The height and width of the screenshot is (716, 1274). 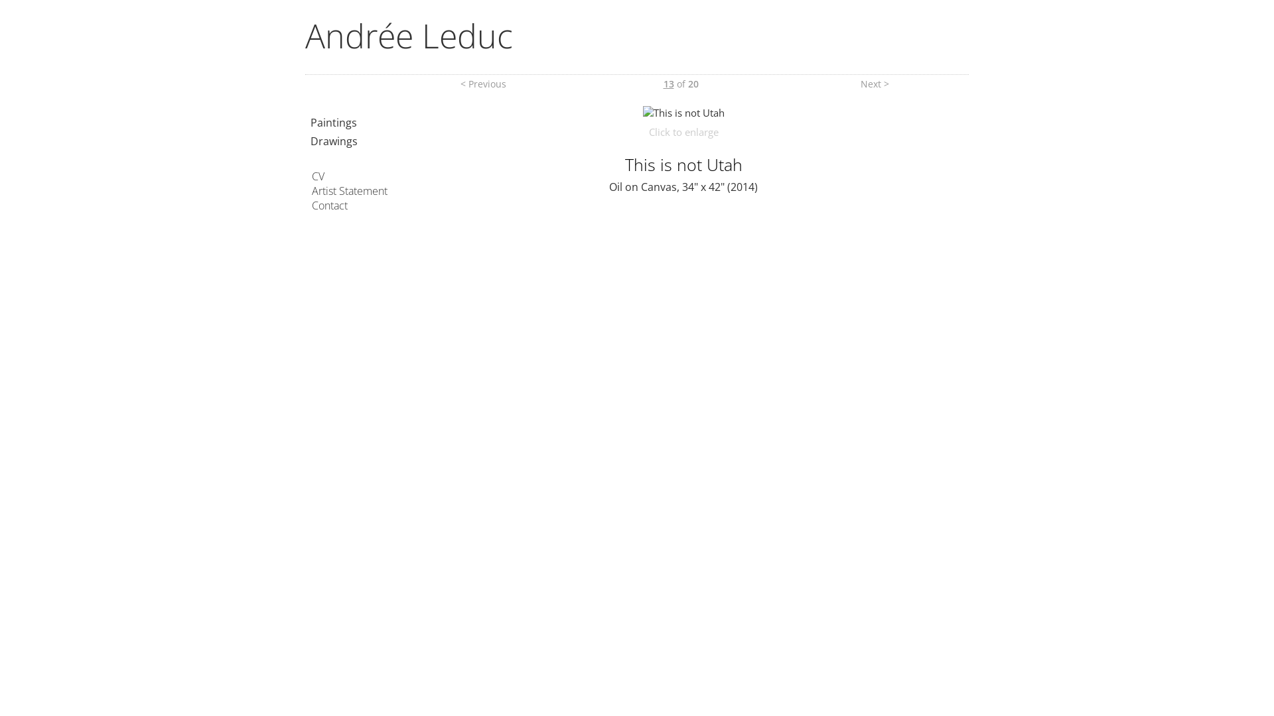 What do you see at coordinates (875, 84) in the screenshot?
I see `Next >` at bounding box center [875, 84].